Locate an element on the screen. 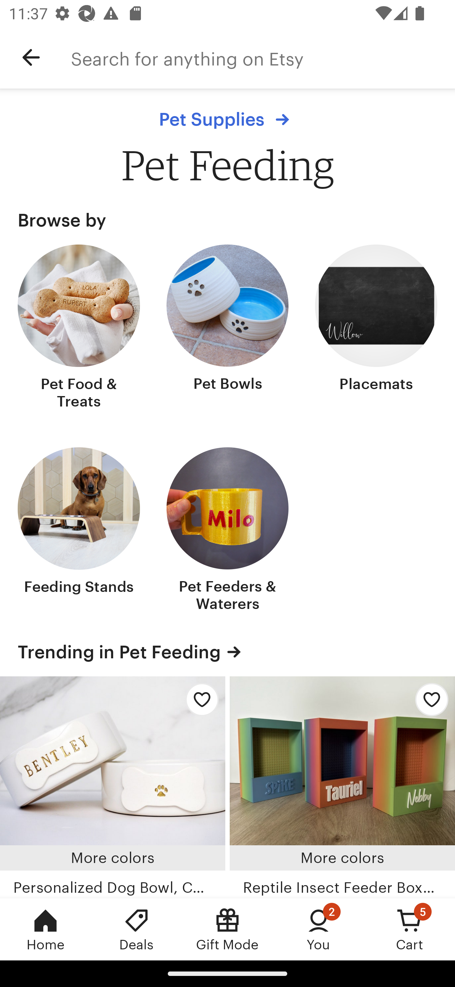 This screenshot has height=987, width=455. Trending in Pet Feeding  is located at coordinates (227, 652).